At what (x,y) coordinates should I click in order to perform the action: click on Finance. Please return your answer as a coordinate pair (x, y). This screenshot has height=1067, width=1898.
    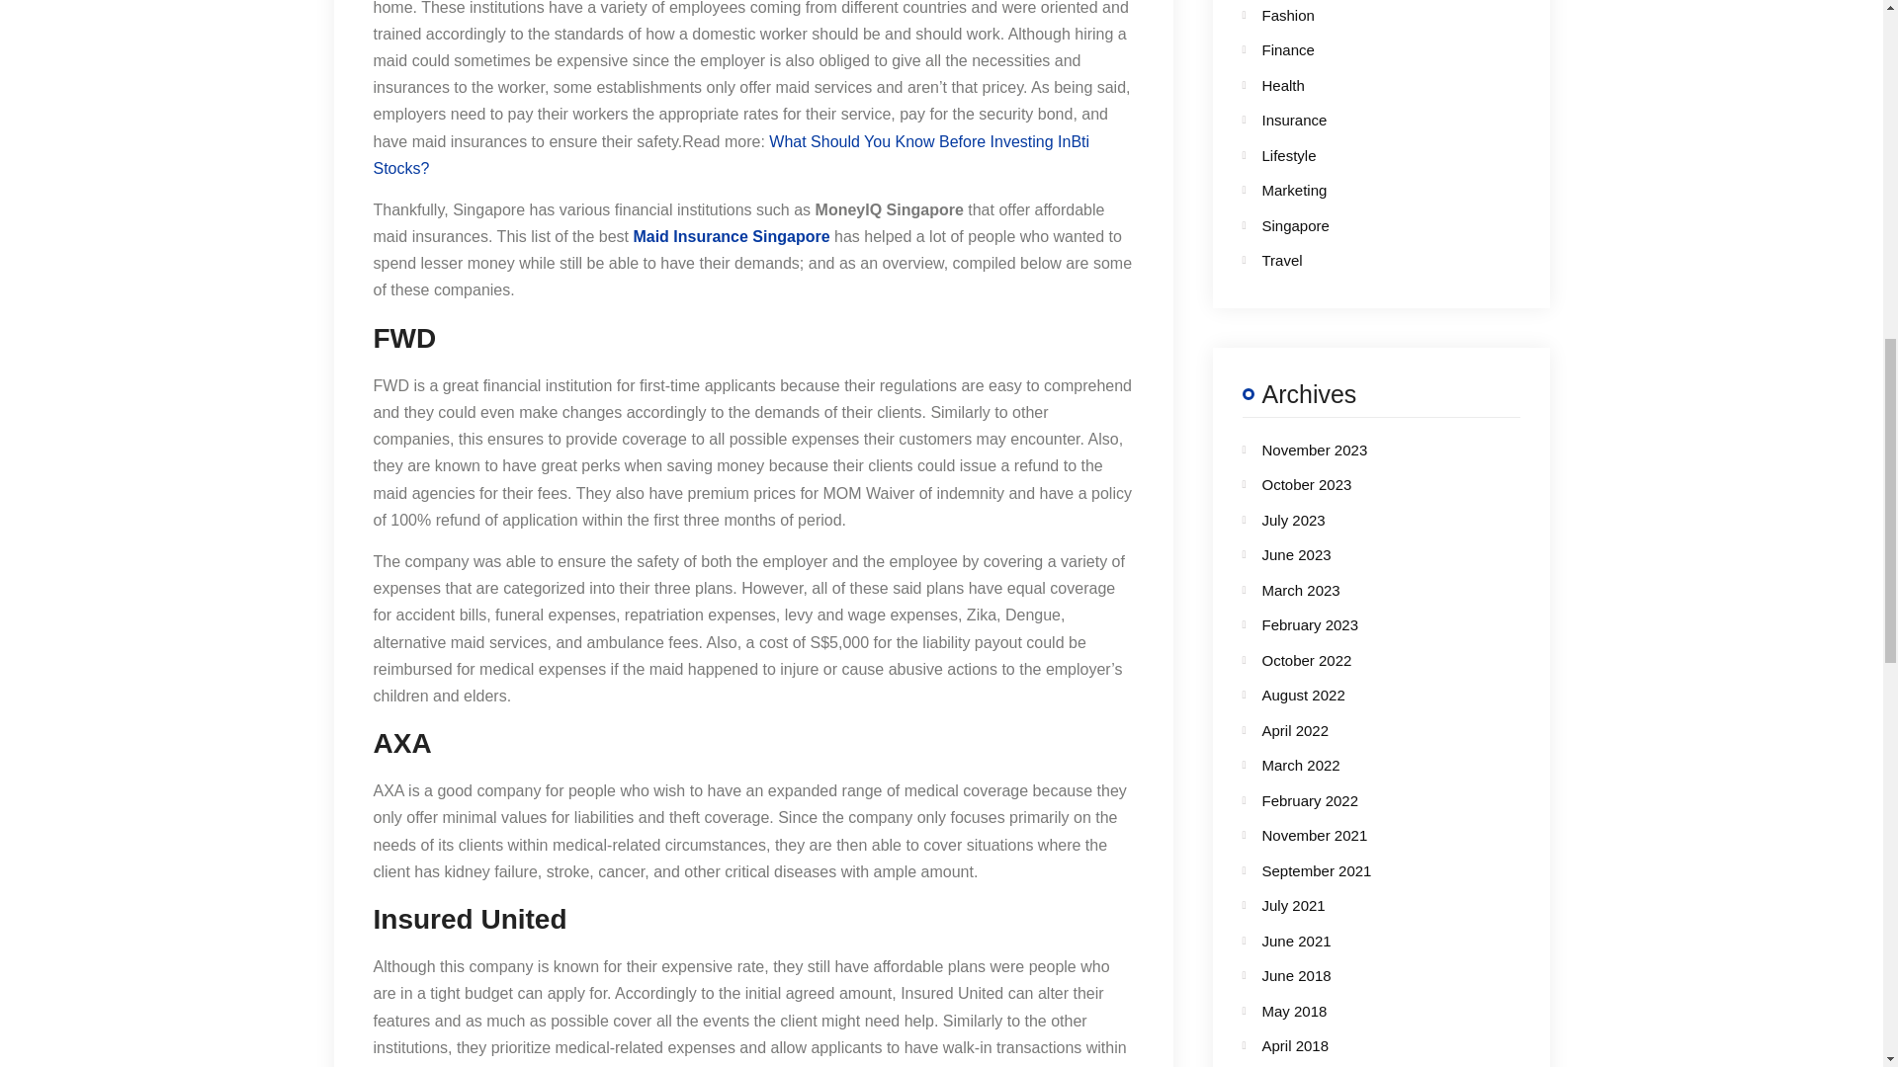
    Looking at the image, I should click on (1364, 49).